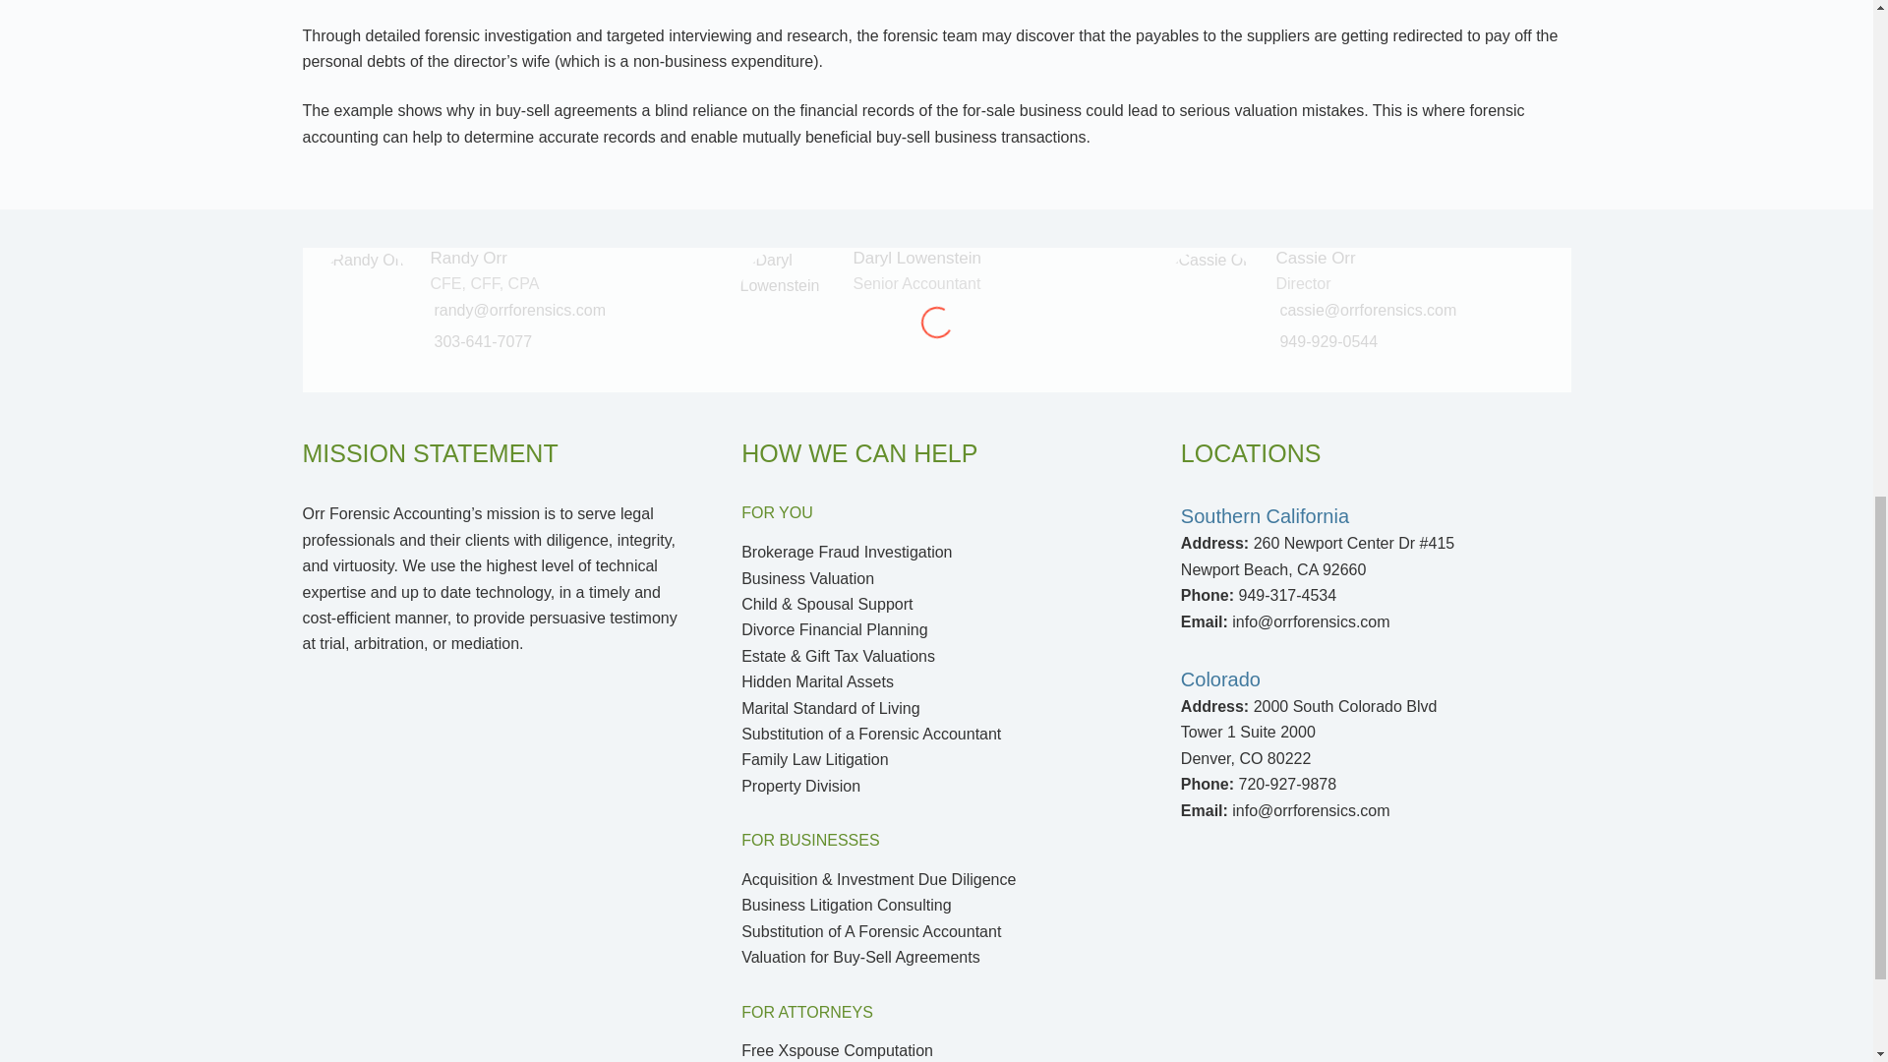  Describe the element at coordinates (484, 283) in the screenshot. I see `Randy Orr` at that location.